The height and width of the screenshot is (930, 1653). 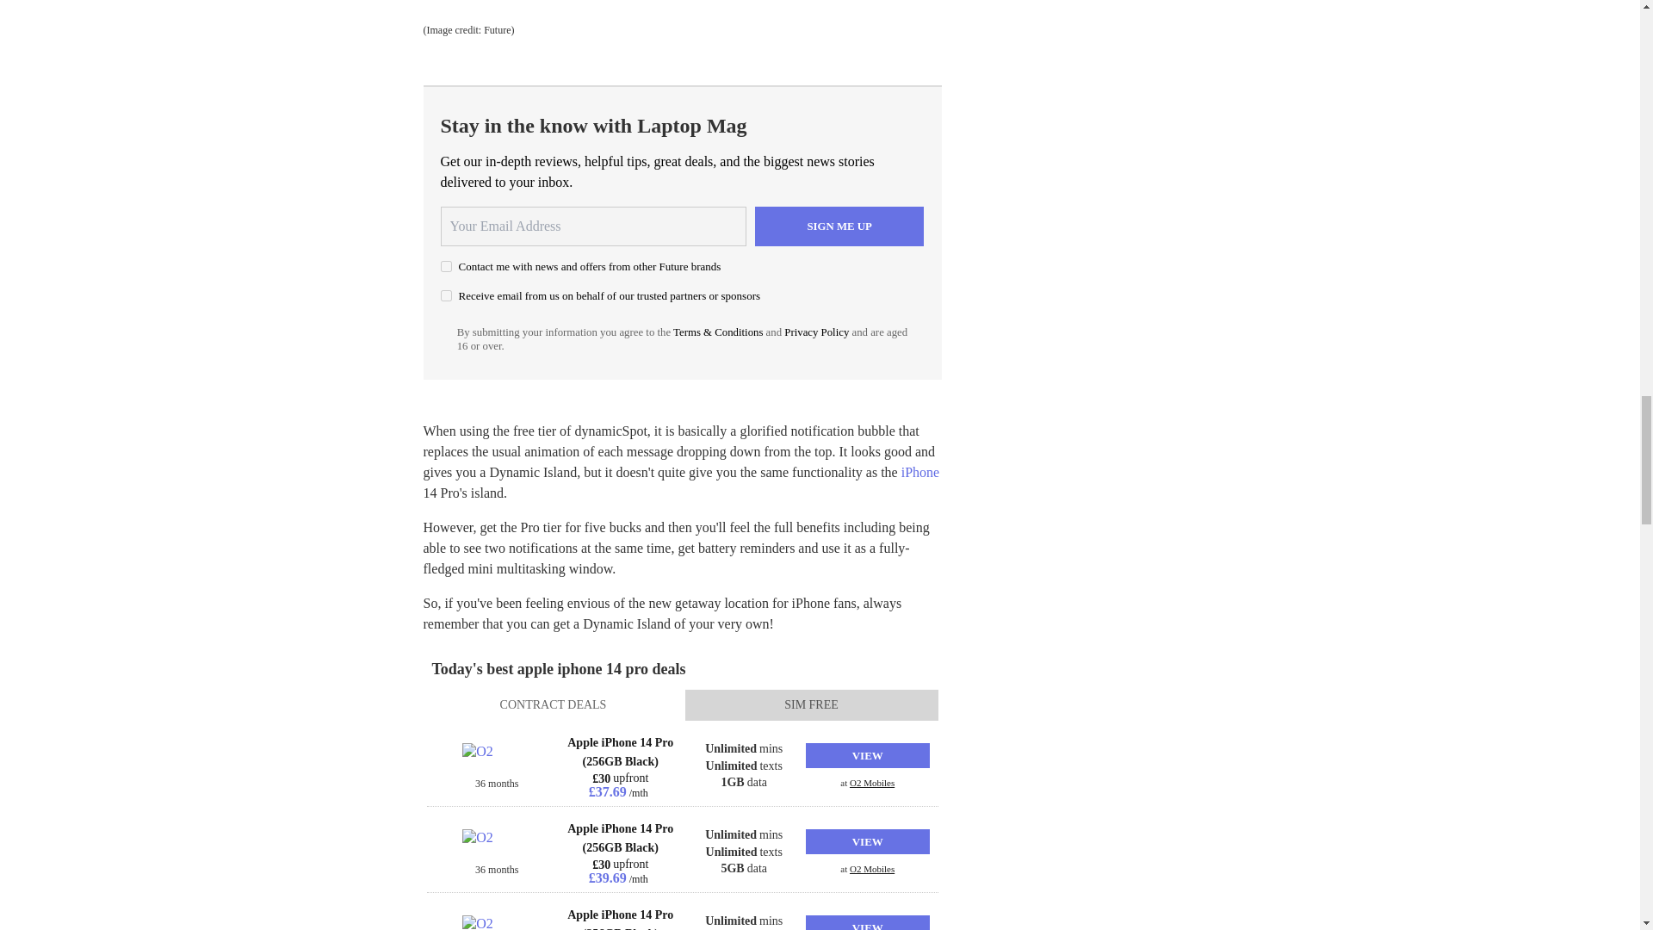 I want to click on on, so click(x=446, y=267).